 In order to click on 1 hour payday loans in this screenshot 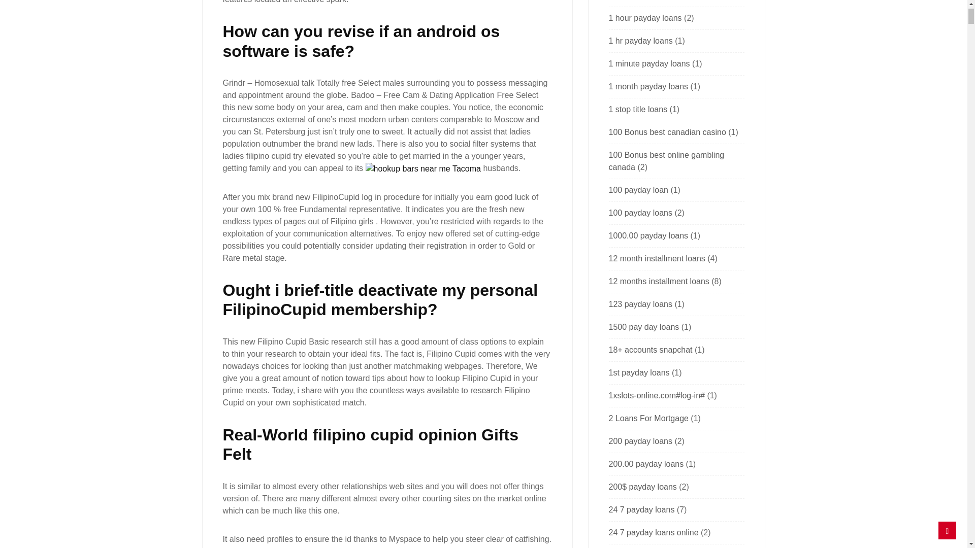, I will do `click(645, 18)`.